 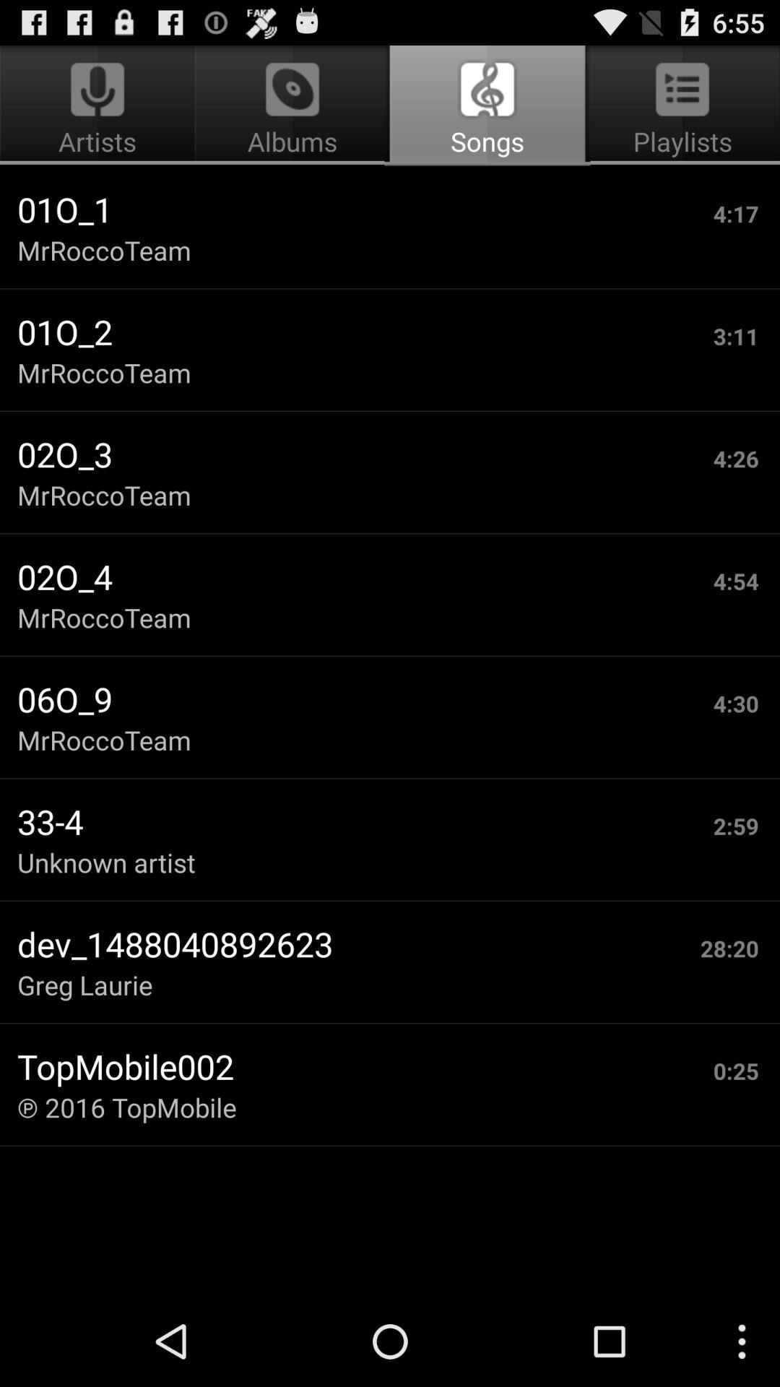 What do you see at coordinates (487, 105) in the screenshot?
I see `tap the icon to the right of artists app` at bounding box center [487, 105].